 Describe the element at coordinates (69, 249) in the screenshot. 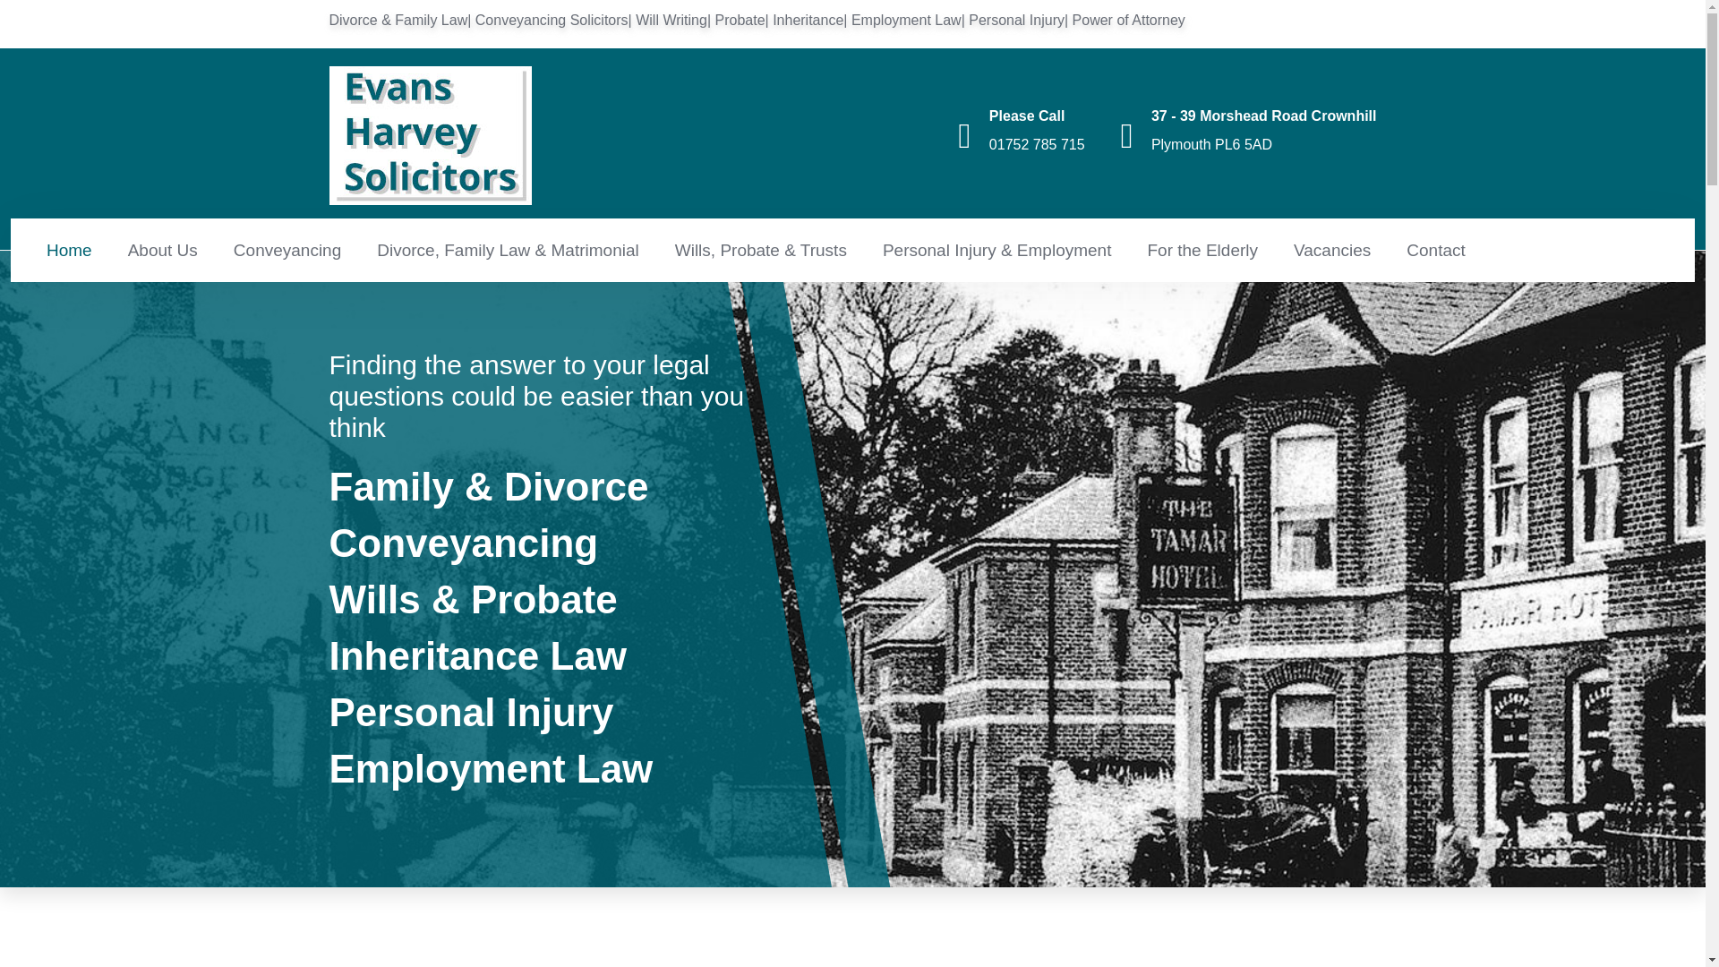

I see `Home` at that location.